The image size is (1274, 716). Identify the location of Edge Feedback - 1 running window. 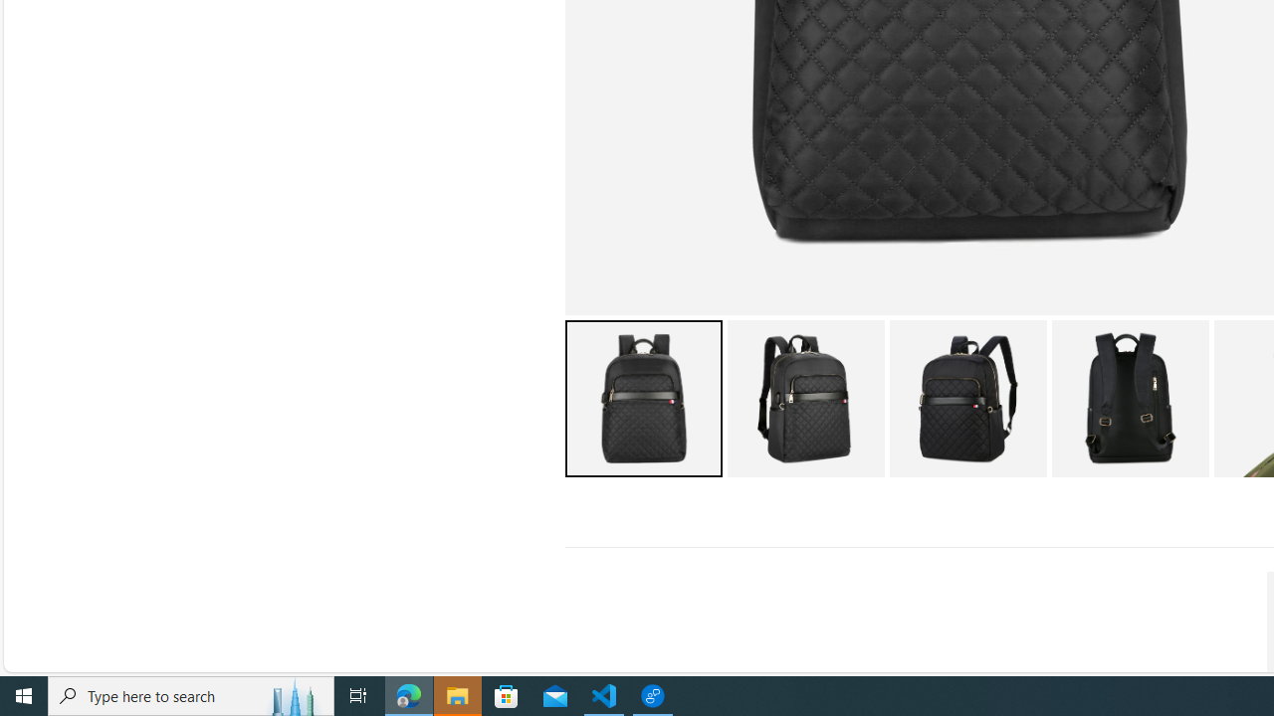
(653, 696).